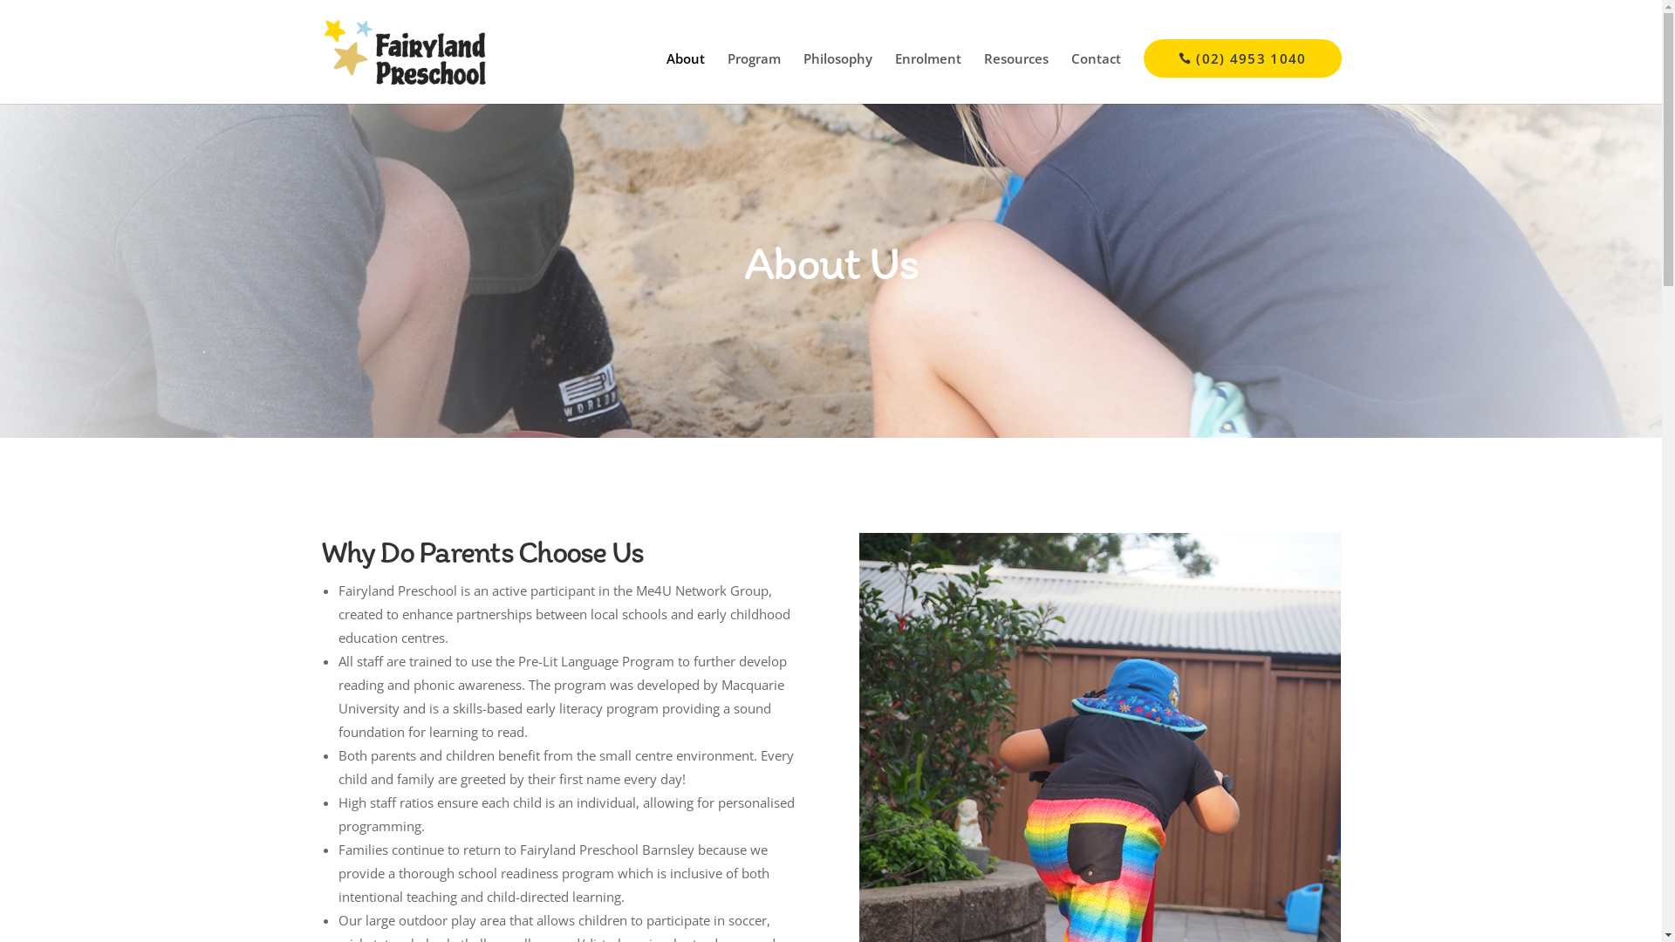 The height and width of the screenshot is (942, 1675). What do you see at coordinates (686, 78) in the screenshot?
I see `About` at bounding box center [686, 78].